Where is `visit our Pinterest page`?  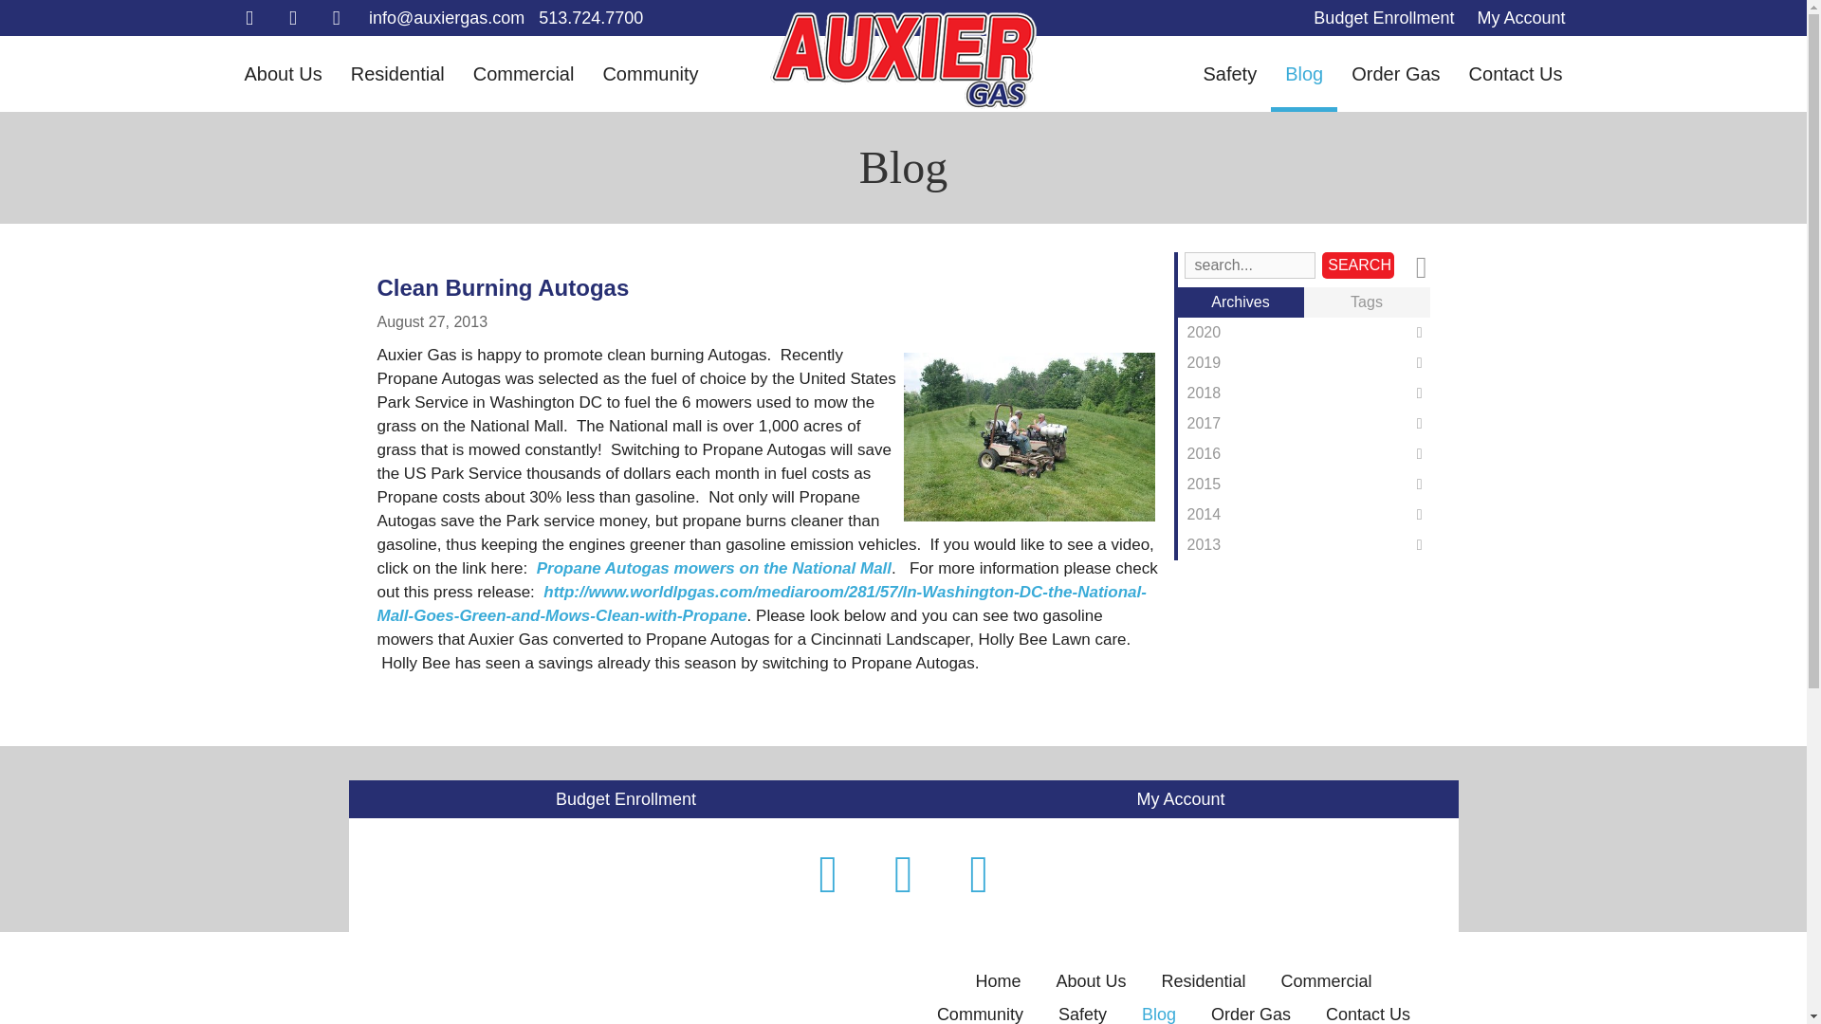
visit our Pinterest page is located at coordinates (336, 18).